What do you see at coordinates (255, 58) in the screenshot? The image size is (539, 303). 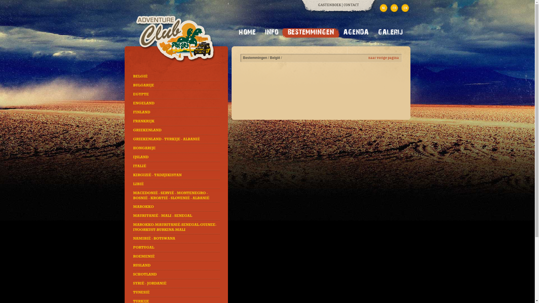 I see `Bestemmingen` at bounding box center [255, 58].